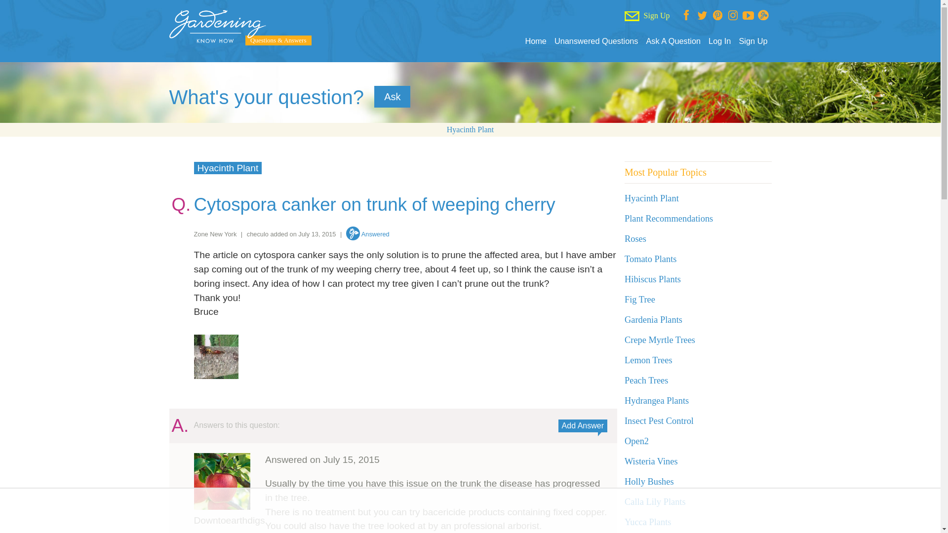 The image size is (948, 533). Describe the element at coordinates (635, 239) in the screenshot. I see `Roses` at that location.